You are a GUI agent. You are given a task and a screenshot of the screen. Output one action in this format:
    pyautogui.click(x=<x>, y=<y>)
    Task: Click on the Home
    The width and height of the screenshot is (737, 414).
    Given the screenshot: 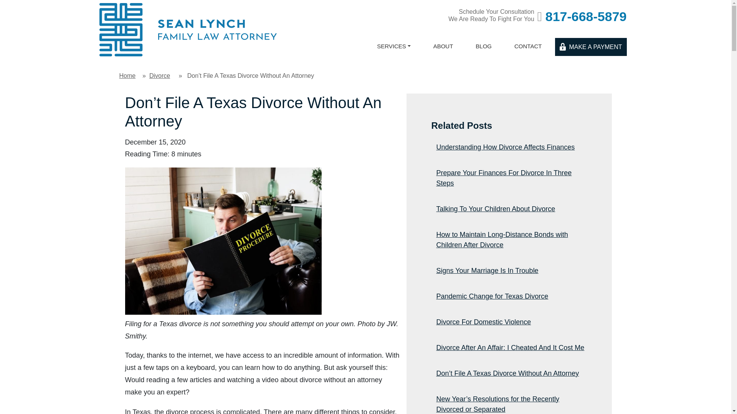 What is the action you would take?
    pyautogui.click(x=127, y=75)
    